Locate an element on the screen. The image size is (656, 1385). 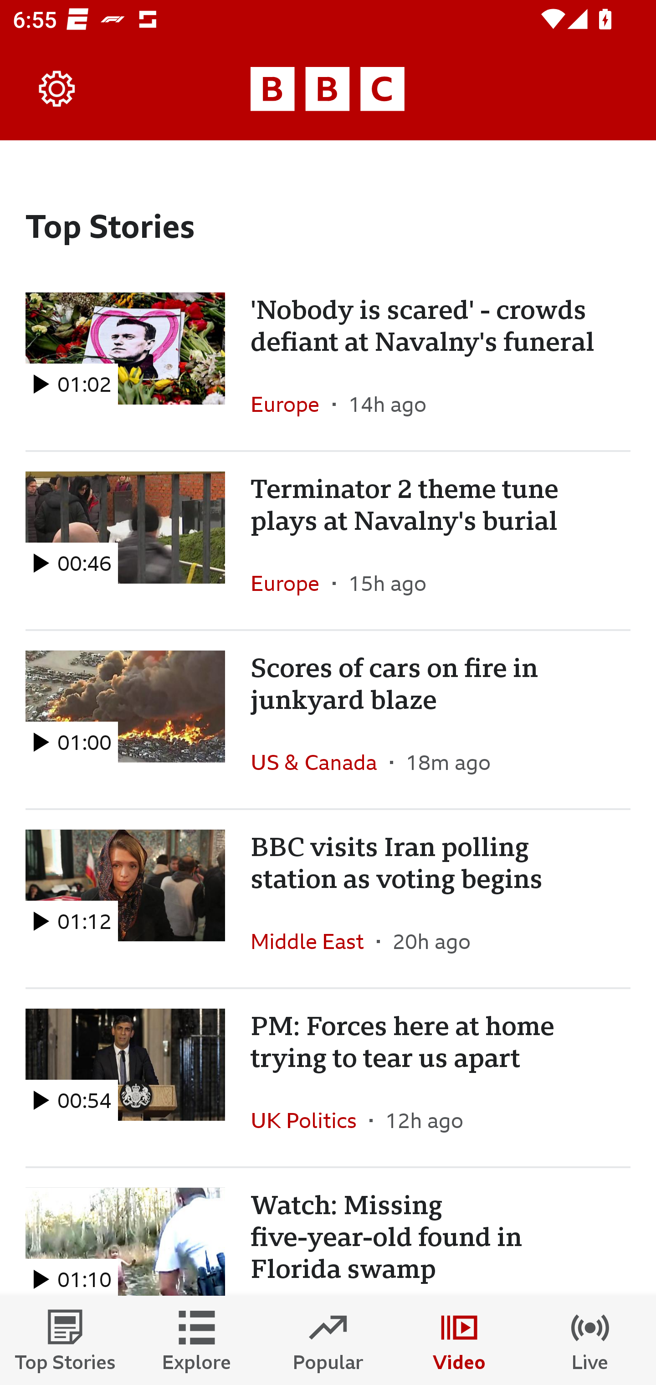
Explore is located at coordinates (197, 1340).